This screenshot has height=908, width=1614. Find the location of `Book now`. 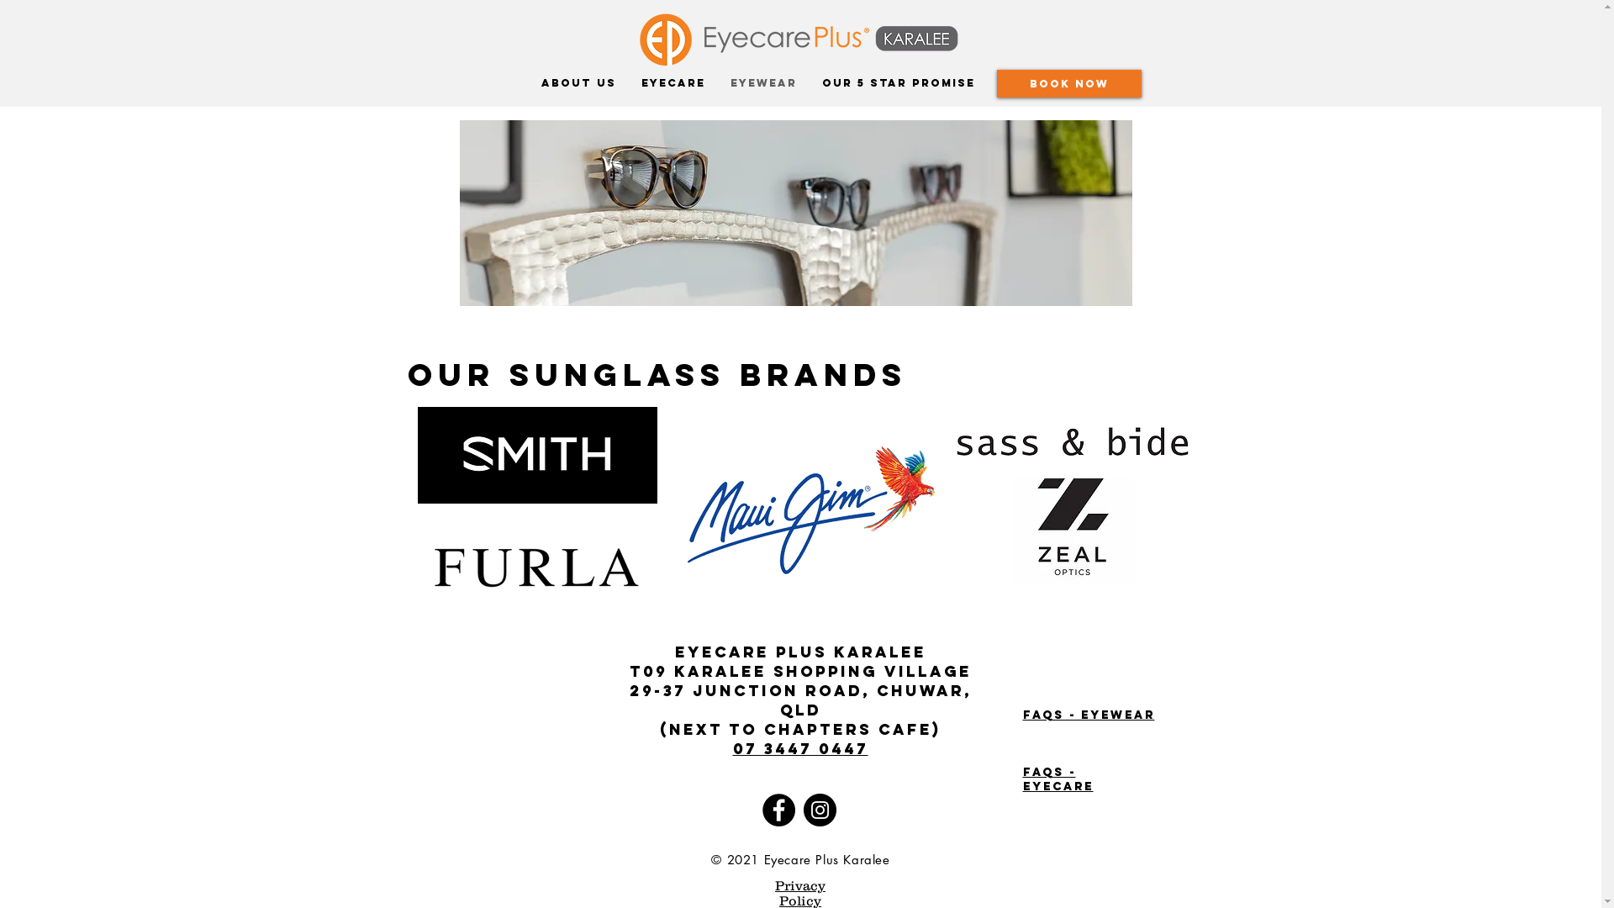

Book now is located at coordinates (1069, 84).